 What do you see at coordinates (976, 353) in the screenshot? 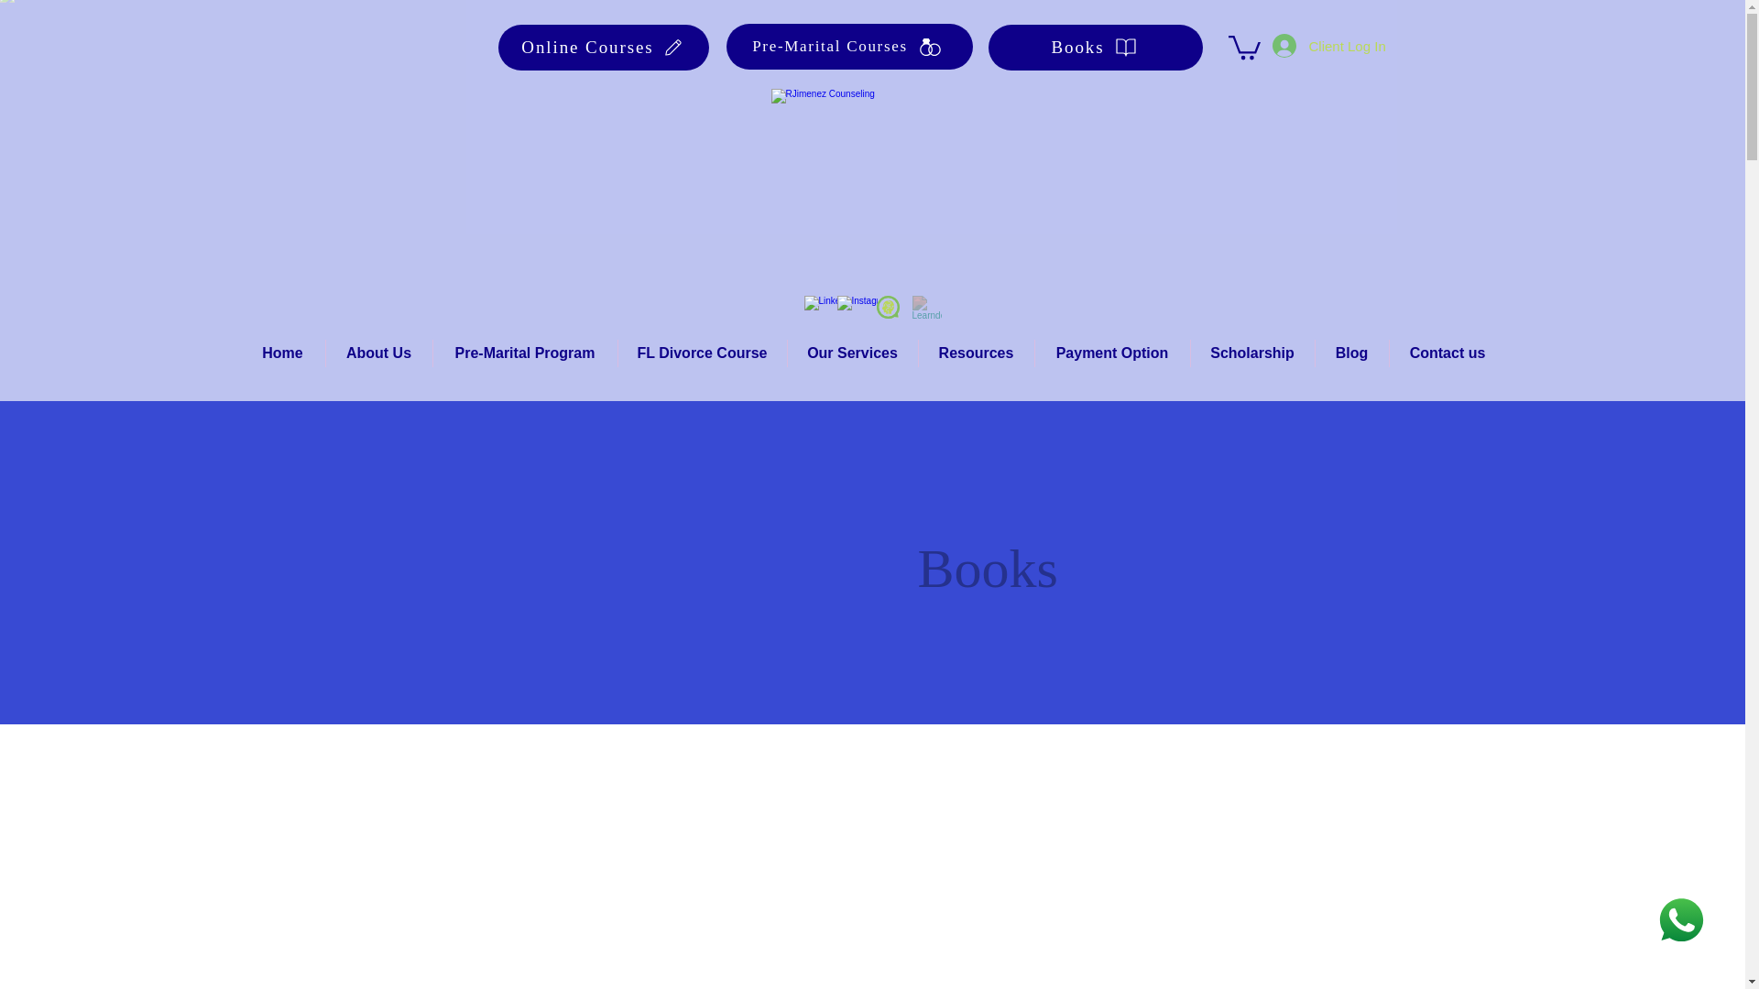
I see `Resources` at bounding box center [976, 353].